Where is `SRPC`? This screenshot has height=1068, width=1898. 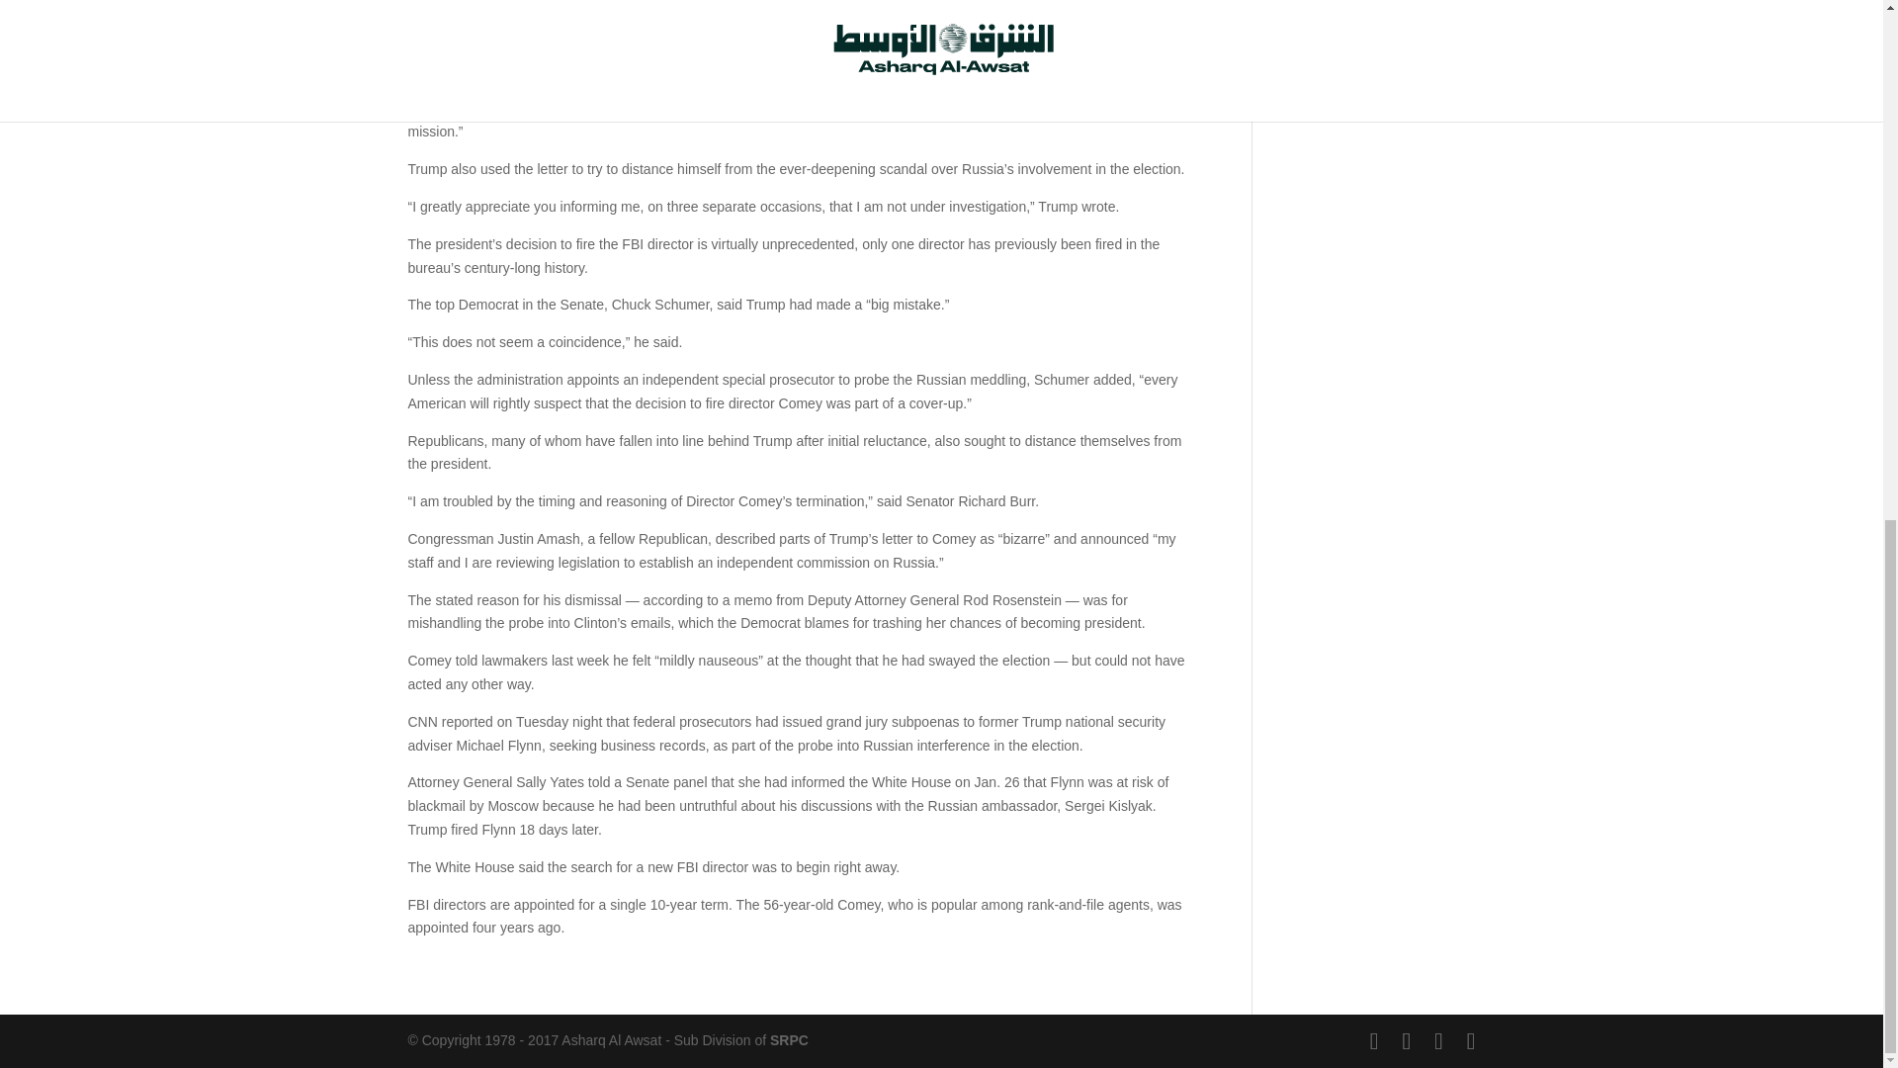 SRPC is located at coordinates (789, 1040).